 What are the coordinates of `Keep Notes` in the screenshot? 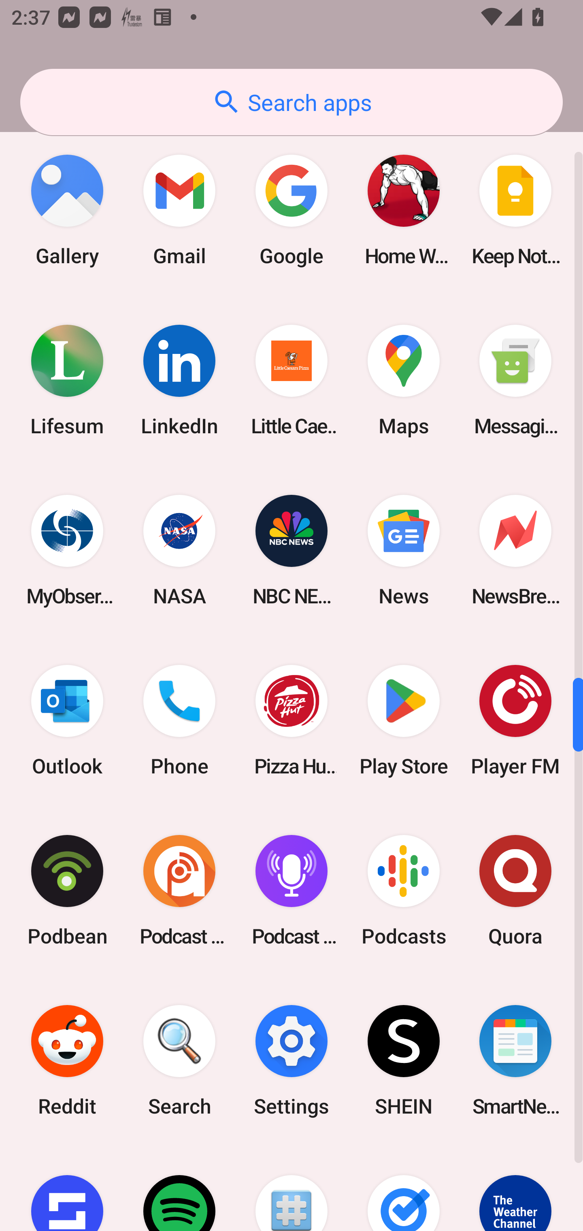 It's located at (515, 211).